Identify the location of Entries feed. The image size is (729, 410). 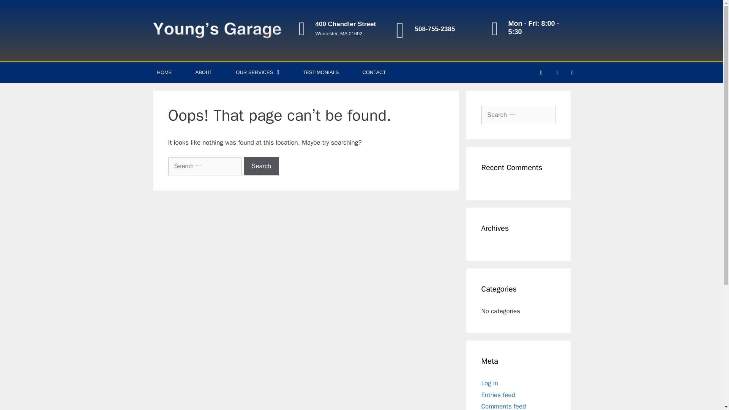
(498, 395).